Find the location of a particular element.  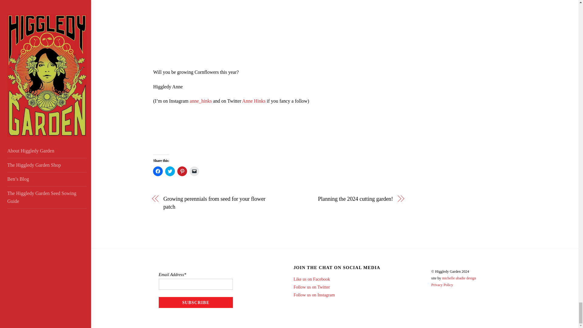

Planning the 2024 cutting garden! is located at coordinates (339, 199).